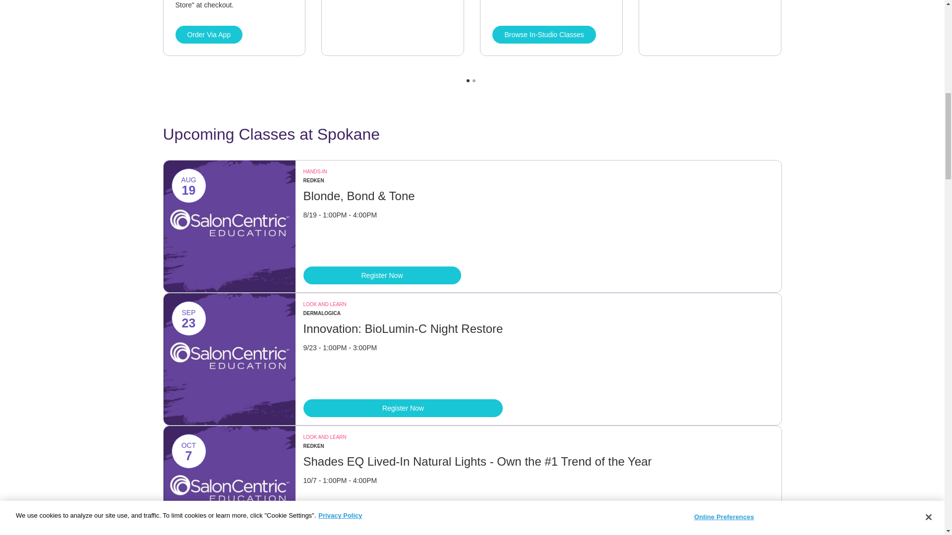  What do you see at coordinates (551, 28) in the screenshot?
I see `Browse In-Studio Classes` at bounding box center [551, 28].